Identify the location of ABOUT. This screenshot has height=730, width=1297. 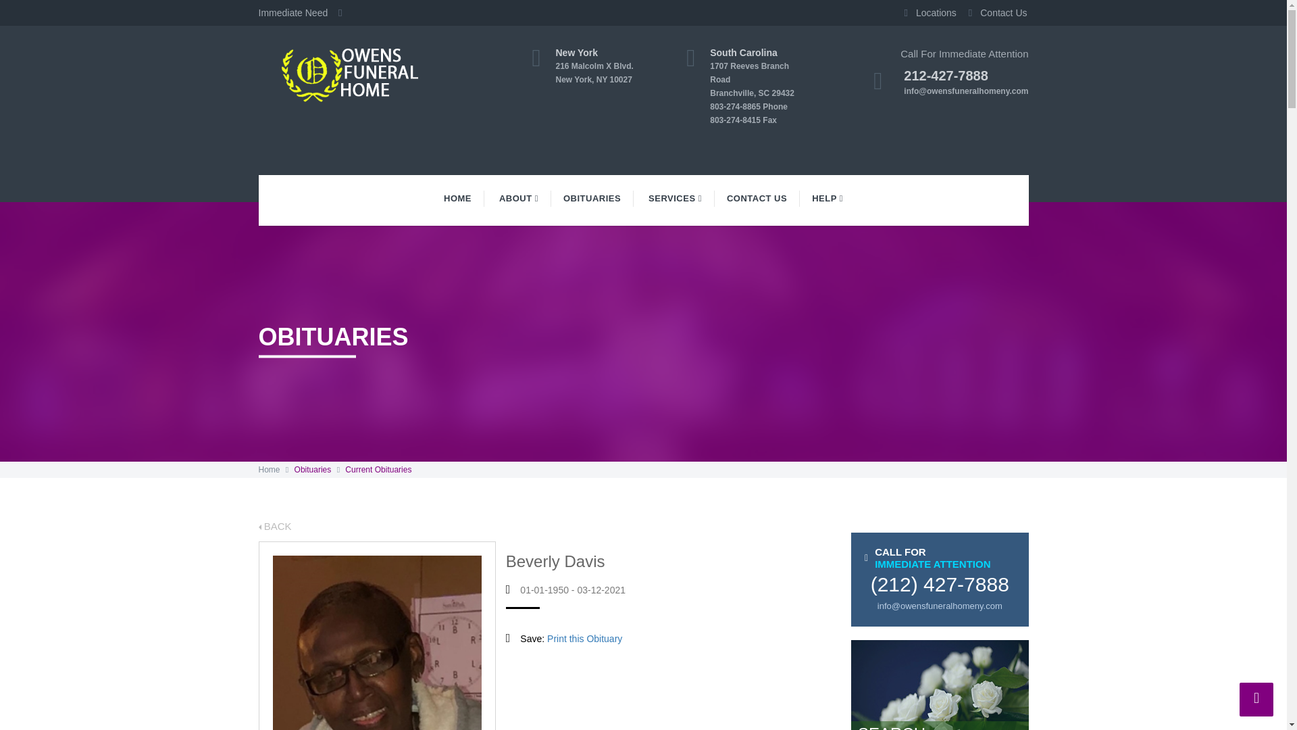
(592, 198).